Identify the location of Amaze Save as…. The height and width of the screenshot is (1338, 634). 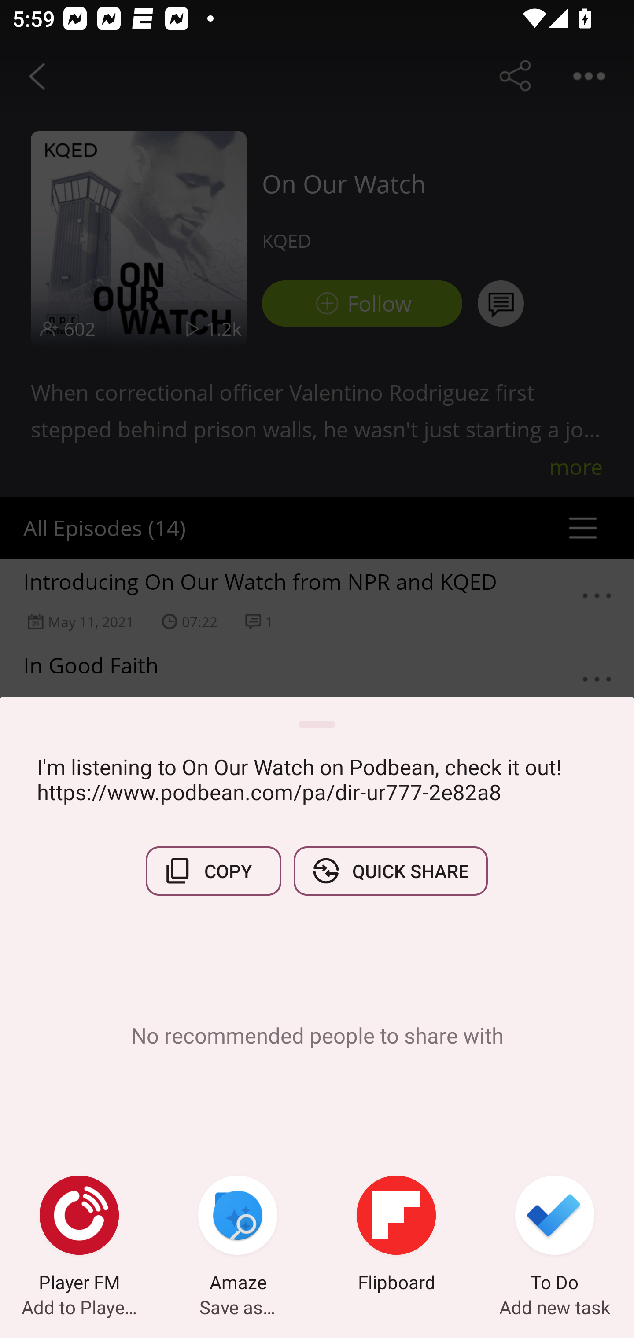
(238, 1236).